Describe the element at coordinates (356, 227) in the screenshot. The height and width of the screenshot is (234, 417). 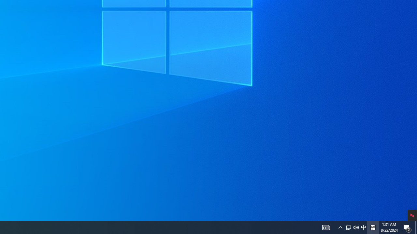
I see `Q2790: 100%` at that location.